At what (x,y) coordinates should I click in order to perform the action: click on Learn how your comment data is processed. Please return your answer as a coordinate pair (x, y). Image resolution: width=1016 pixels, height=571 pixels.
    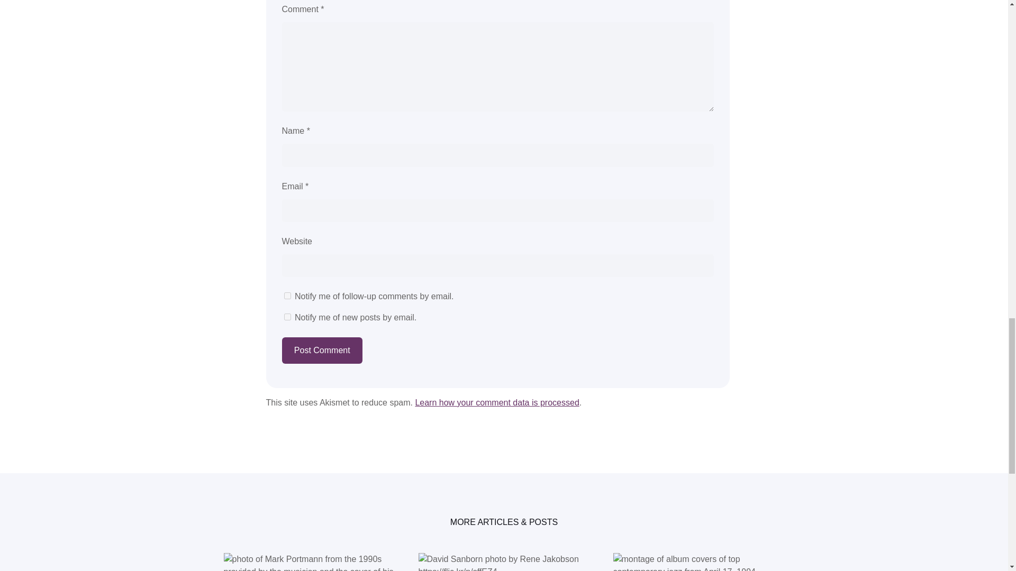
    Looking at the image, I should click on (496, 402).